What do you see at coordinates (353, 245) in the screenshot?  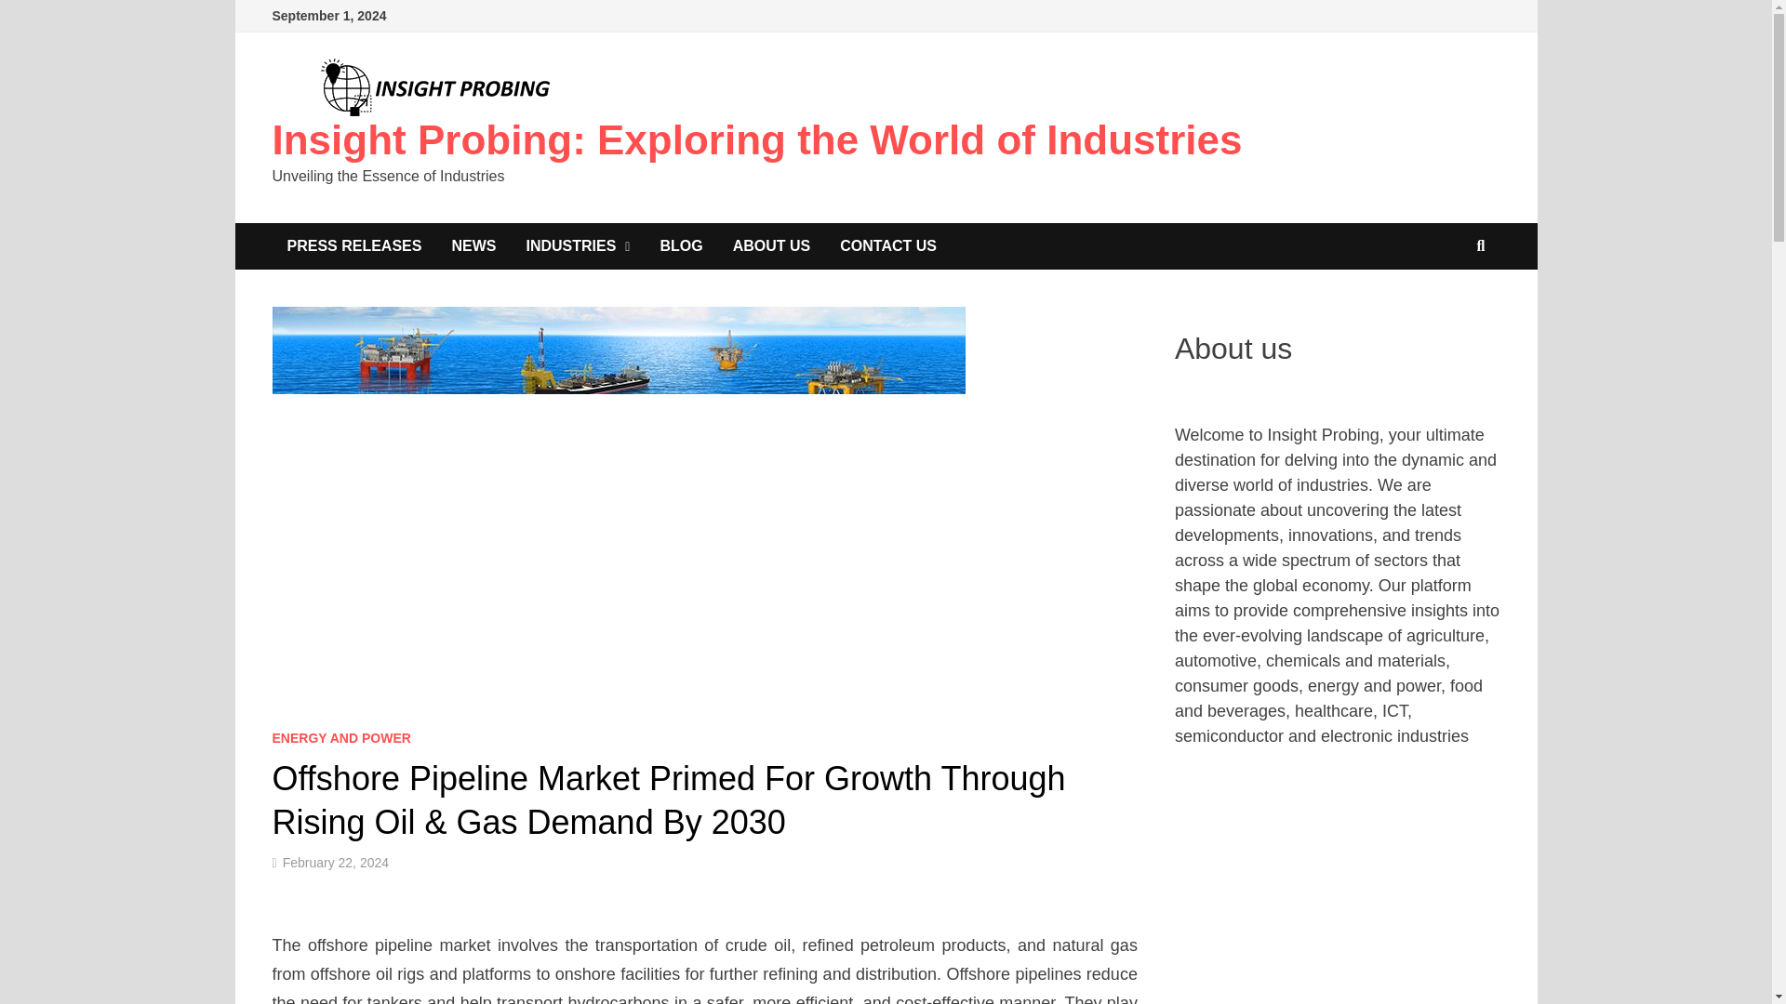 I see `PRESS RELEASES` at bounding box center [353, 245].